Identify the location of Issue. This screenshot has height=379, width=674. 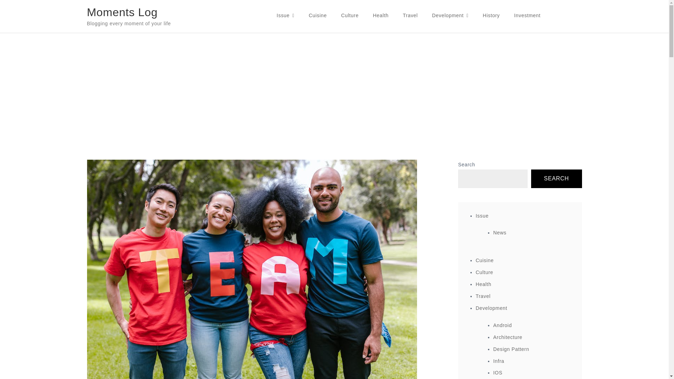
(285, 15).